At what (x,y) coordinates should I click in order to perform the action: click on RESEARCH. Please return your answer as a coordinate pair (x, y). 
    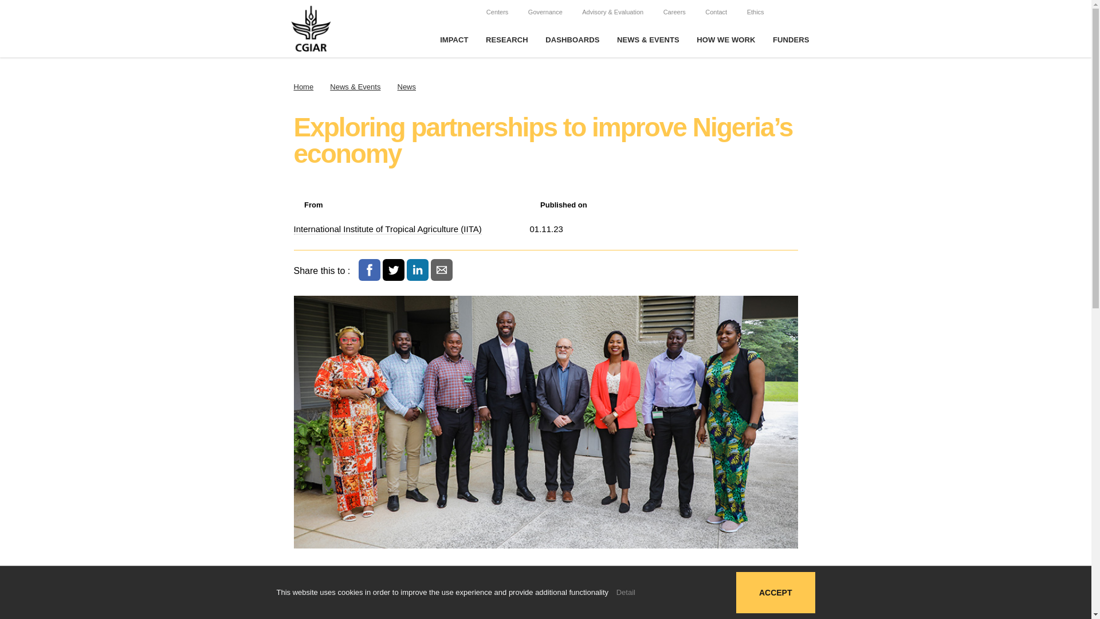
    Looking at the image, I should click on (506, 40).